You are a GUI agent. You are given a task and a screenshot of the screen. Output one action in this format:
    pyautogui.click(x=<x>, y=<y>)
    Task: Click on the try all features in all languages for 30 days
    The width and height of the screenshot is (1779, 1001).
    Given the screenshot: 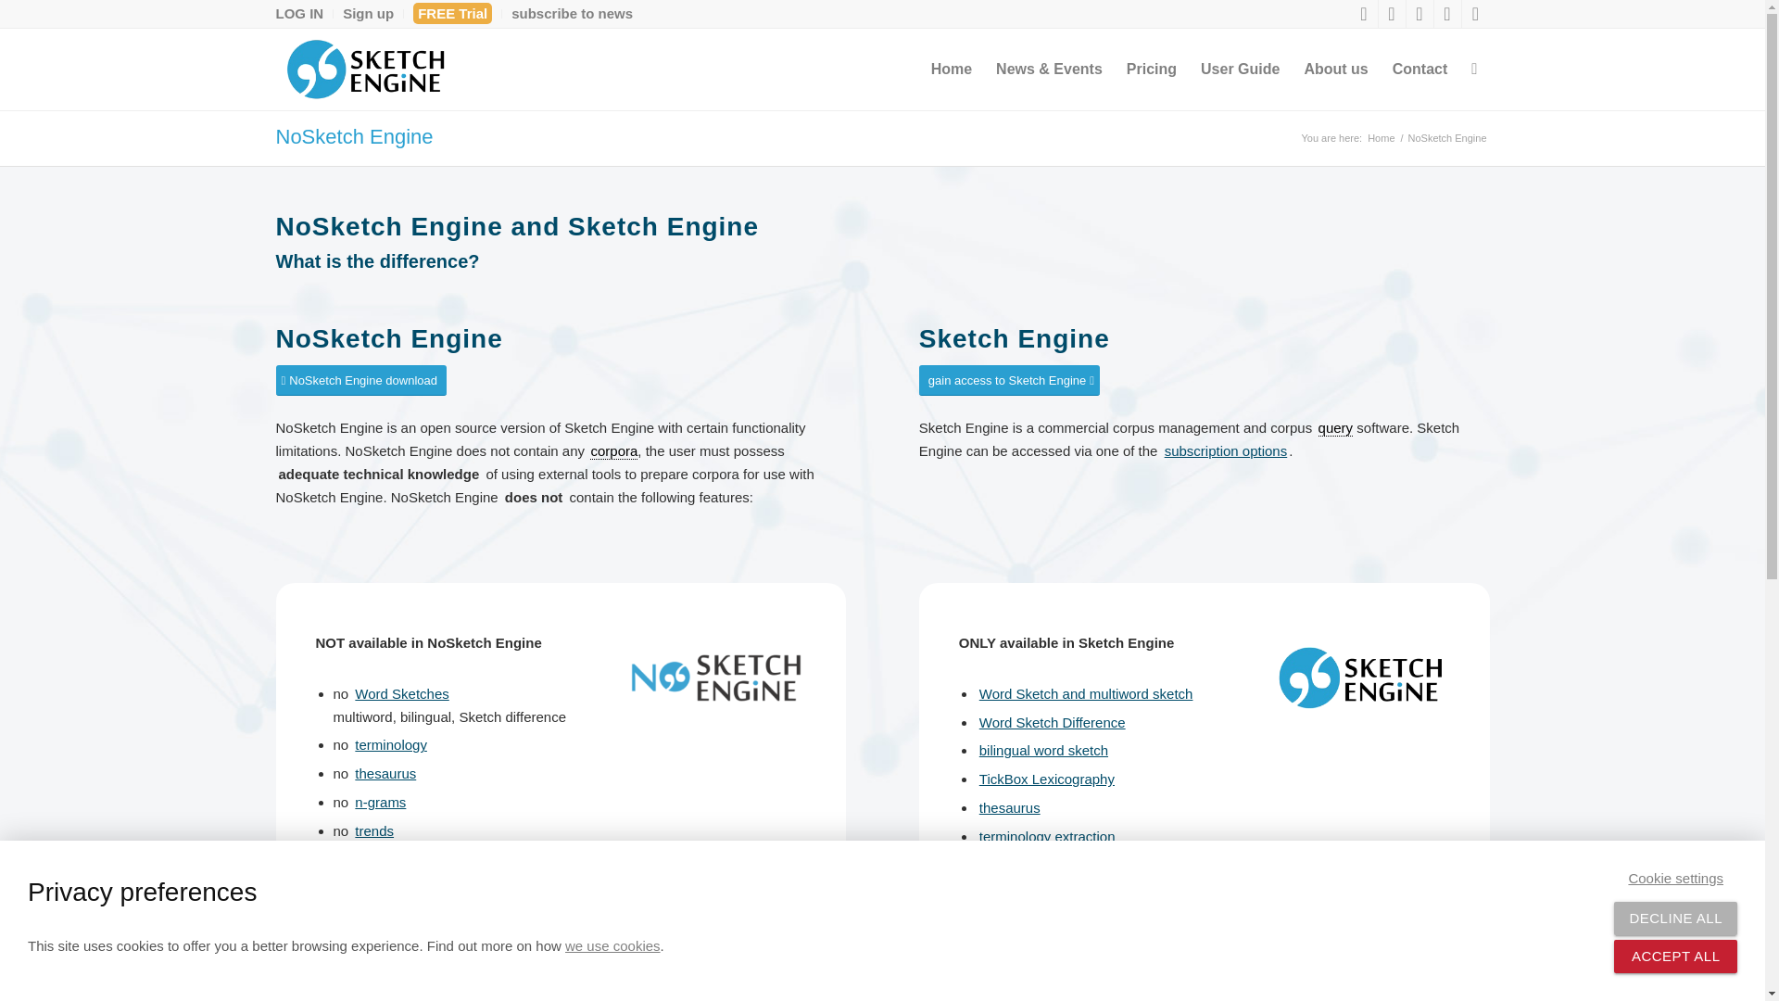 What is the action you would take?
    pyautogui.click(x=452, y=13)
    